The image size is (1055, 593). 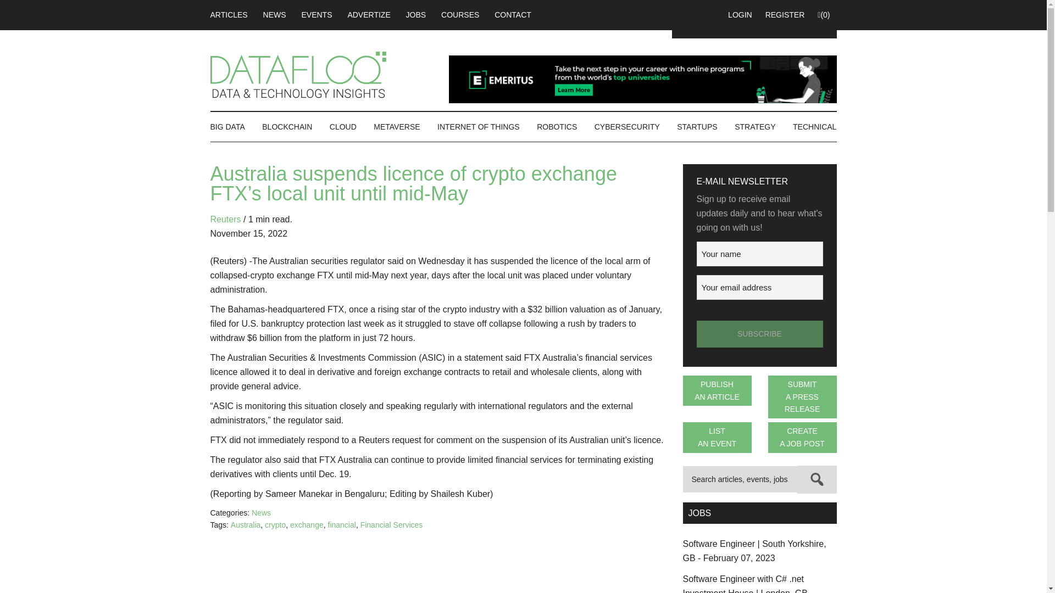 I want to click on BLOCKCHAIN, so click(x=287, y=127).